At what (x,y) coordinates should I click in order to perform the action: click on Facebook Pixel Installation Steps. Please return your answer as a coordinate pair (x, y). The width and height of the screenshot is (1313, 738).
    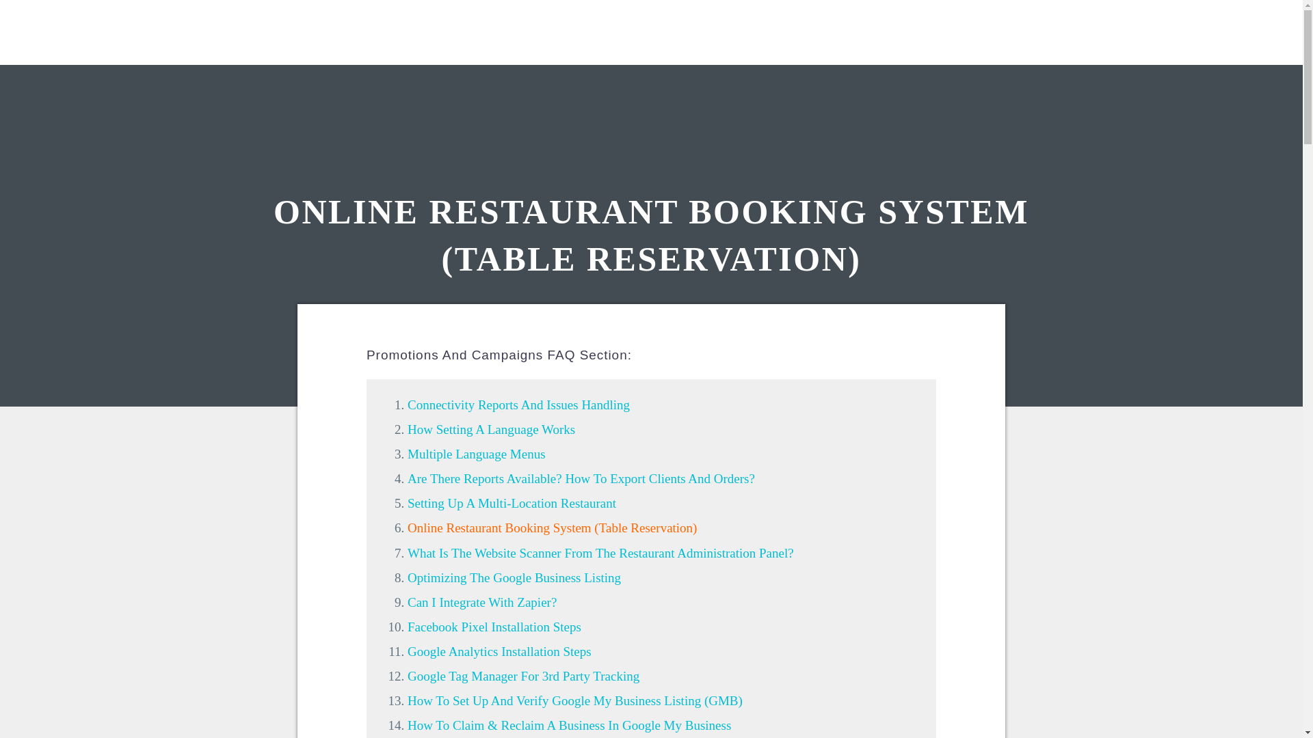
    Looking at the image, I should click on (494, 627).